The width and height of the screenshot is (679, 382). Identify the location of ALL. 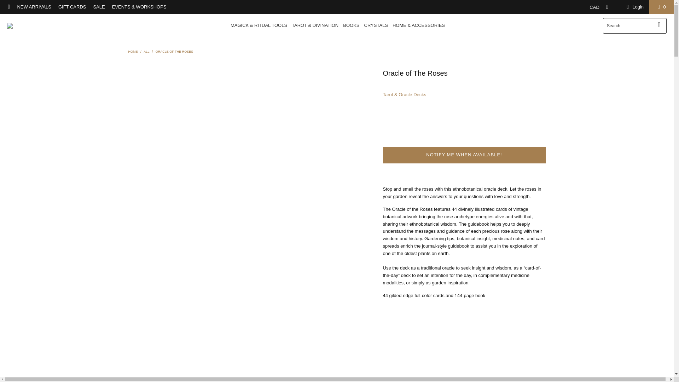
(146, 52).